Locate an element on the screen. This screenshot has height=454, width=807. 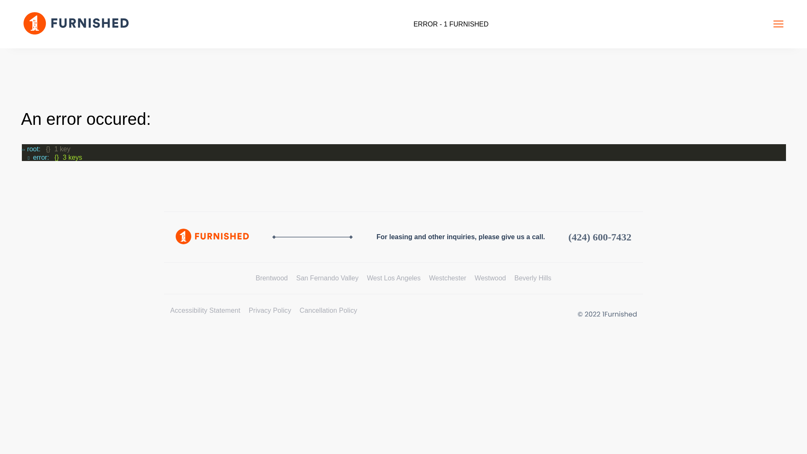
Privacy Policy is located at coordinates (270, 310).